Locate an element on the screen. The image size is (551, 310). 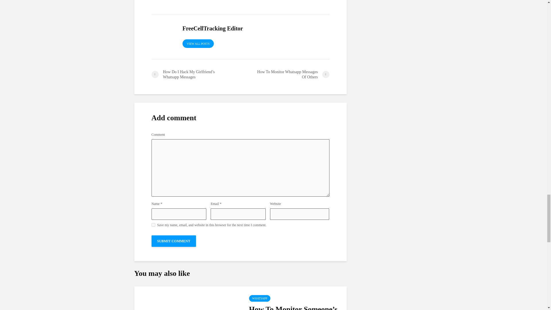
How To Monitor Whatsapp Messages Of Others is located at coordinates (285, 74).